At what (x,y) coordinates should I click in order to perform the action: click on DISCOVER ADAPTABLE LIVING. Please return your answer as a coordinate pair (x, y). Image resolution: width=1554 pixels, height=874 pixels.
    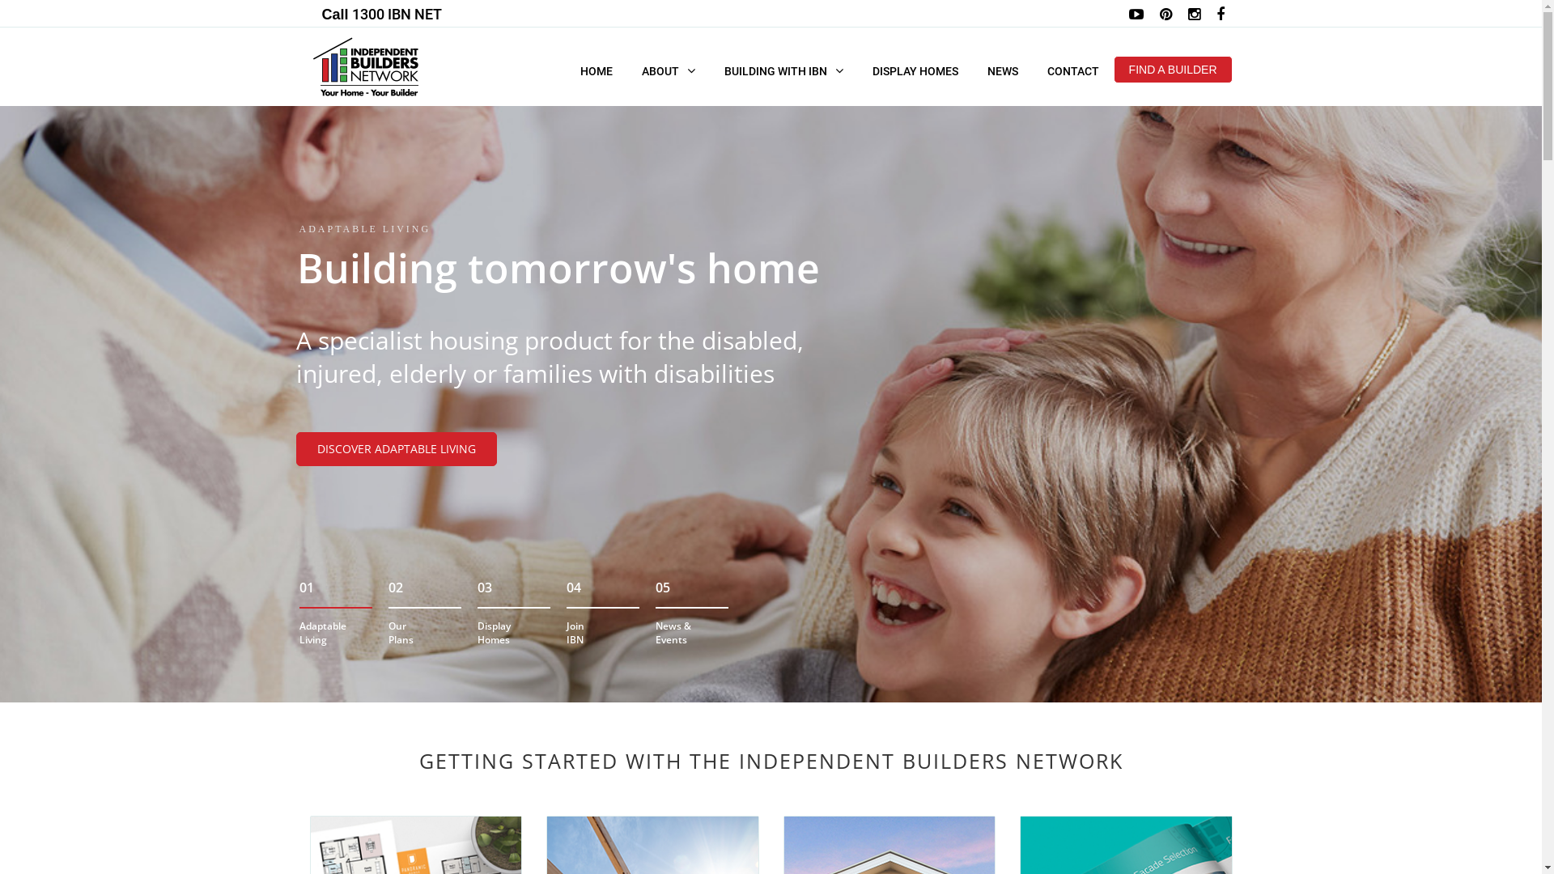
    Looking at the image, I should click on (397, 449).